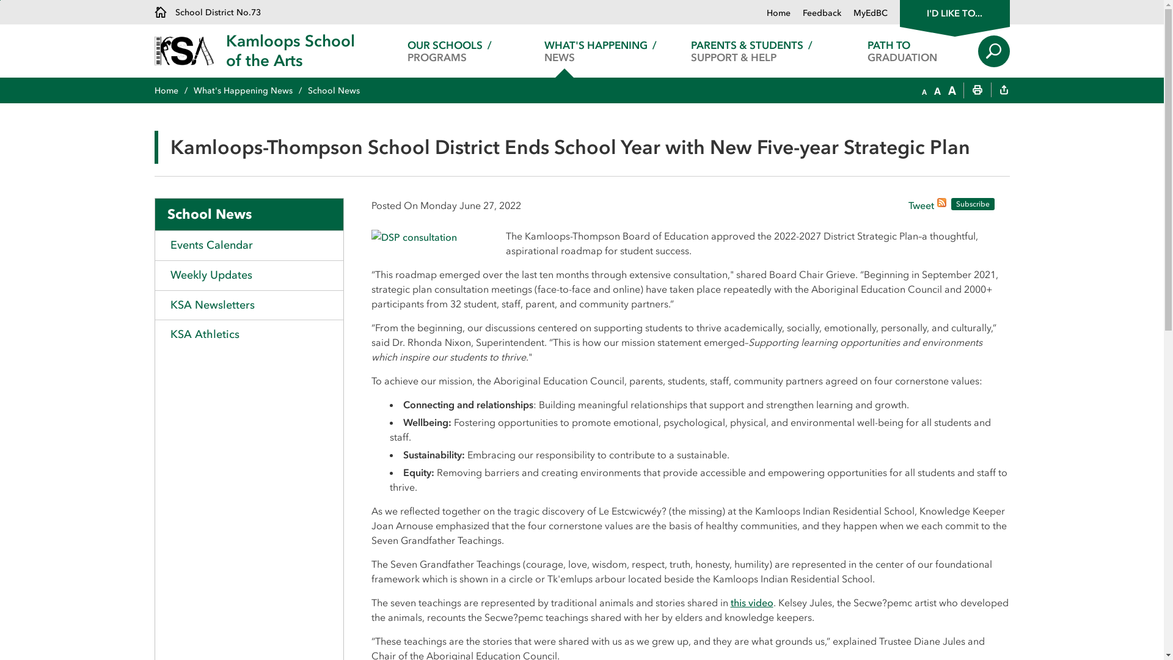 Image resolution: width=1173 pixels, height=660 pixels. I want to click on PARENTS & STUDENTS
SUPPORT & HELP, so click(751, 51).